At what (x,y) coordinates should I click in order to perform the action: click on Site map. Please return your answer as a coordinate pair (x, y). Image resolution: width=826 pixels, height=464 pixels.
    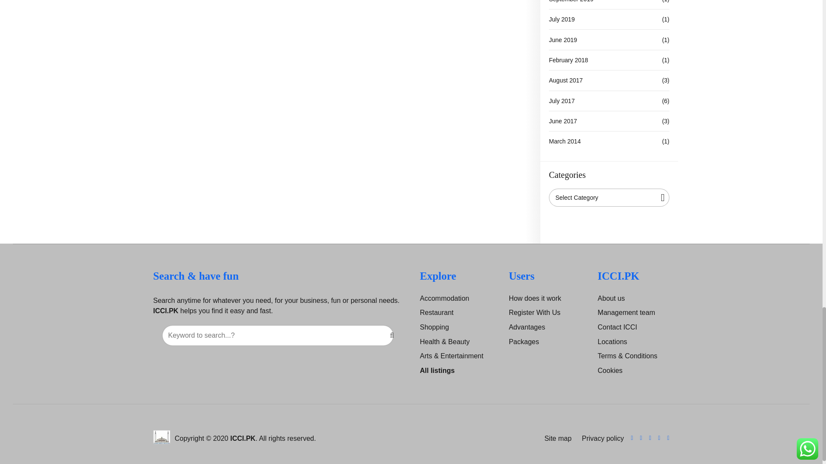
    Looking at the image, I should click on (556, 438).